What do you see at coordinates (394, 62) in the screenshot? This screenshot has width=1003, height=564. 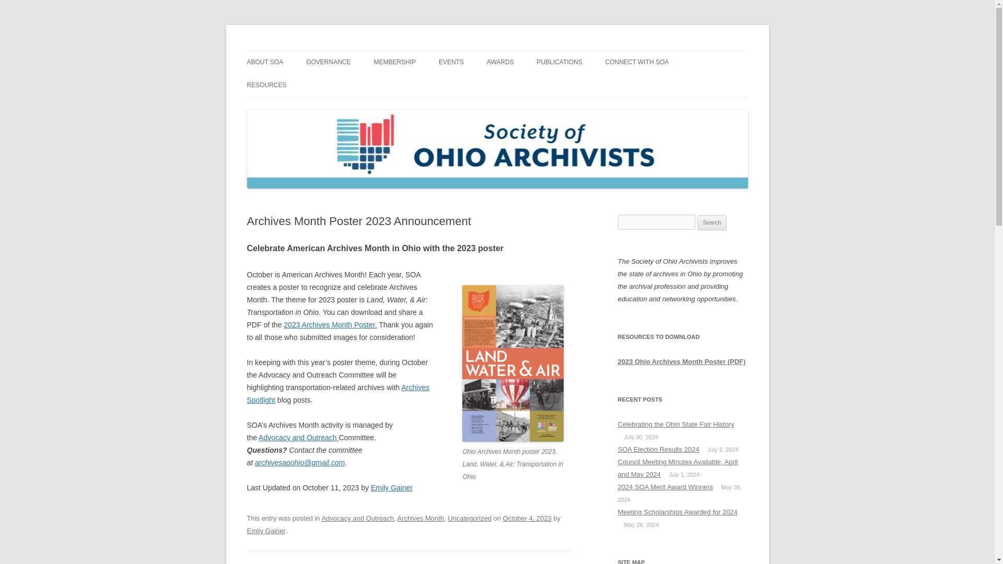 I see `MEMBERSHIP` at bounding box center [394, 62].